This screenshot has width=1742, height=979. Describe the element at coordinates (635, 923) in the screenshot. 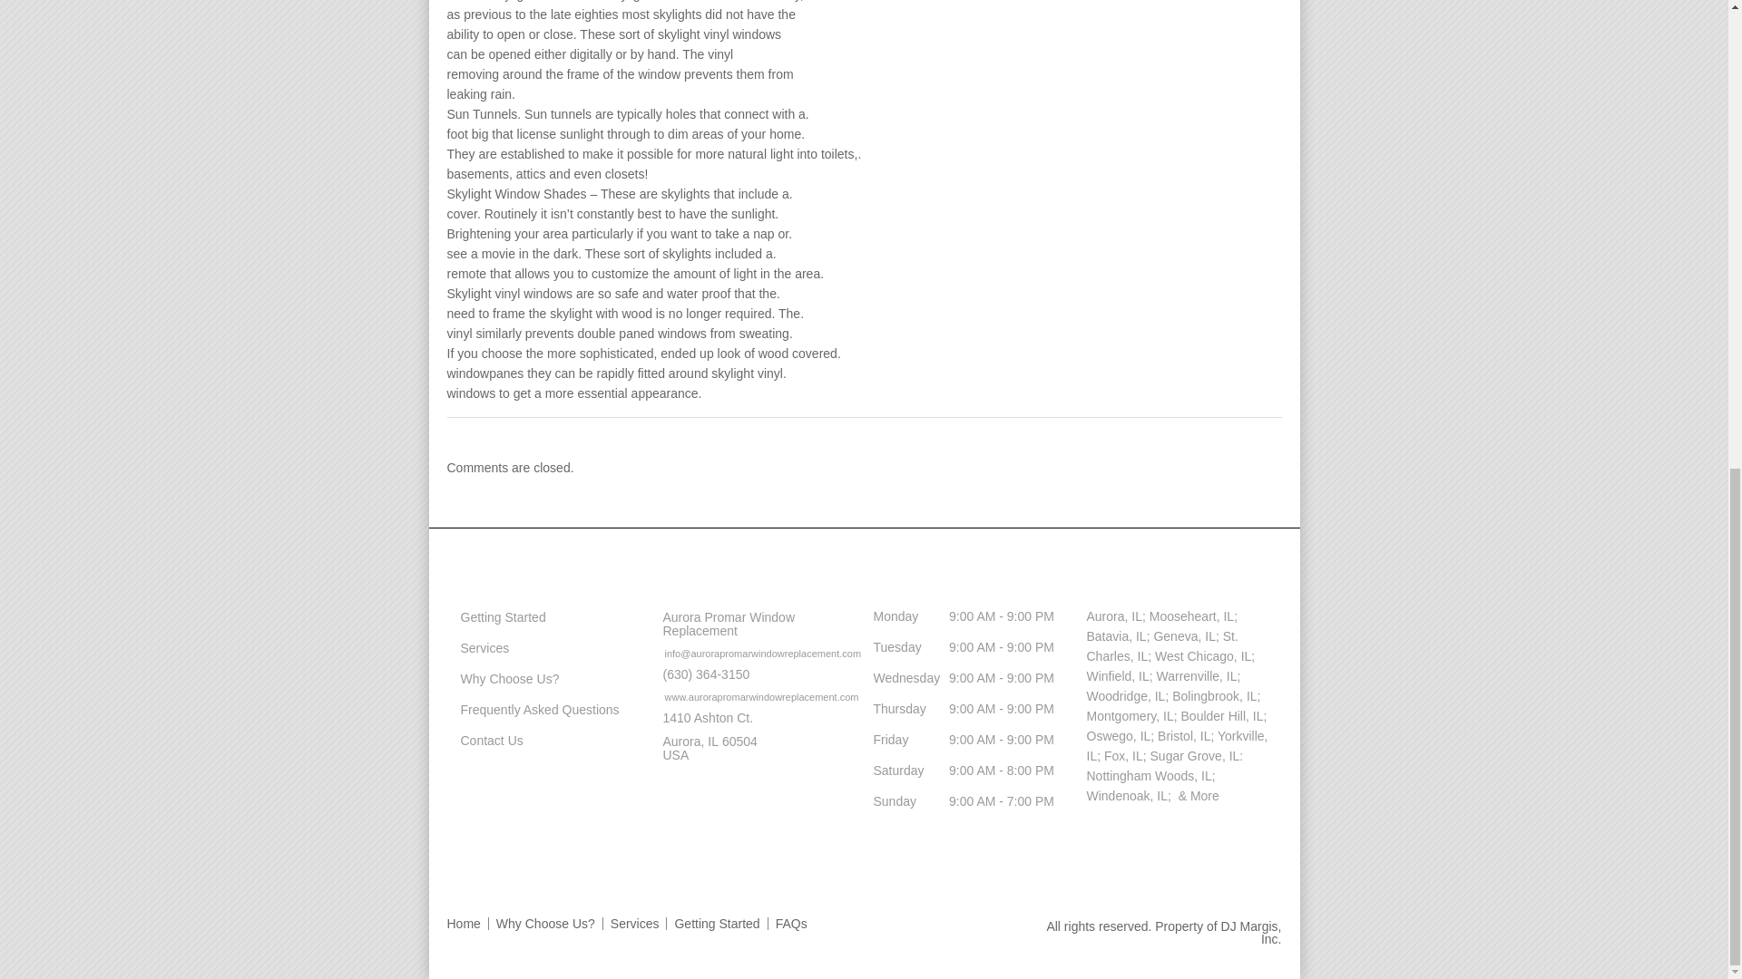

I see `Services` at that location.